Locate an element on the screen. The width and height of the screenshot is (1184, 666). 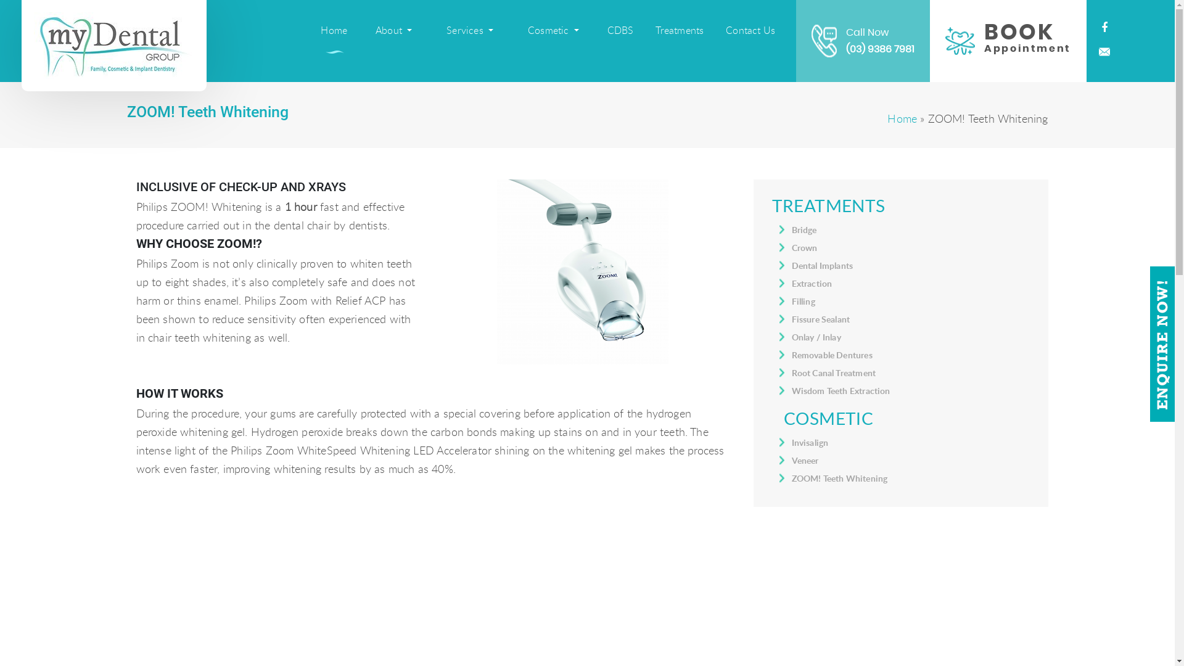
Filling is located at coordinates (804, 301).